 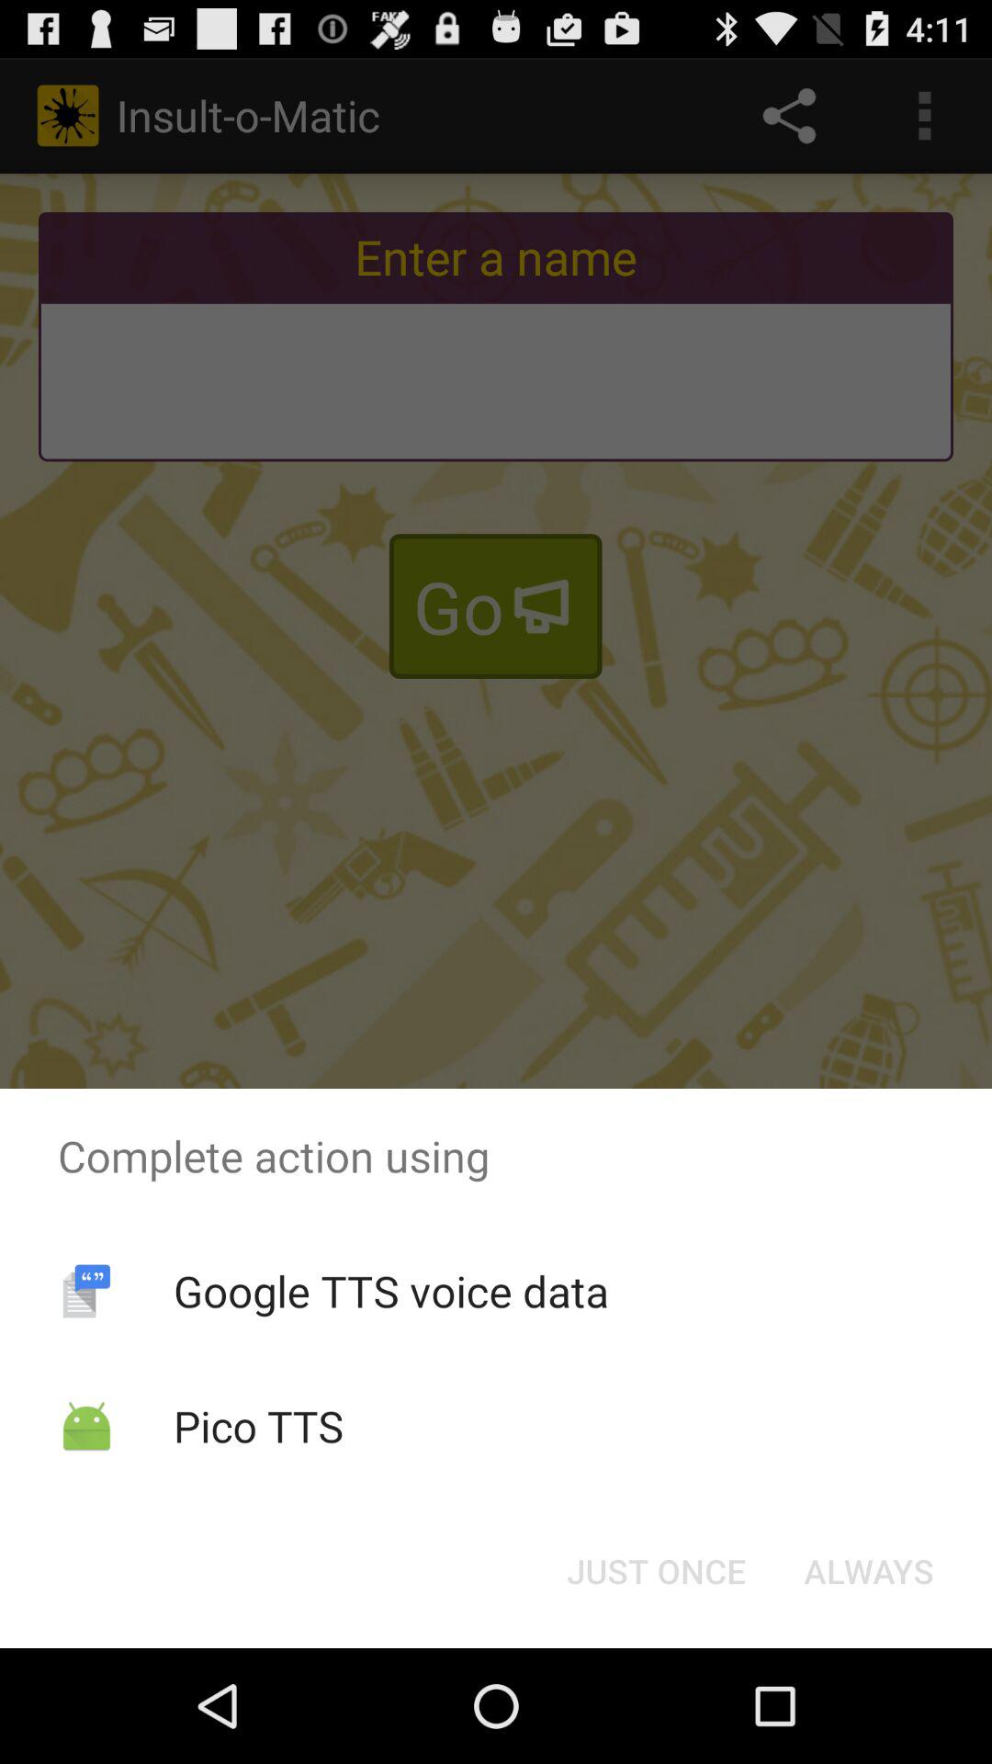 What do you see at coordinates (656, 1571) in the screenshot?
I see `jump until just once item` at bounding box center [656, 1571].